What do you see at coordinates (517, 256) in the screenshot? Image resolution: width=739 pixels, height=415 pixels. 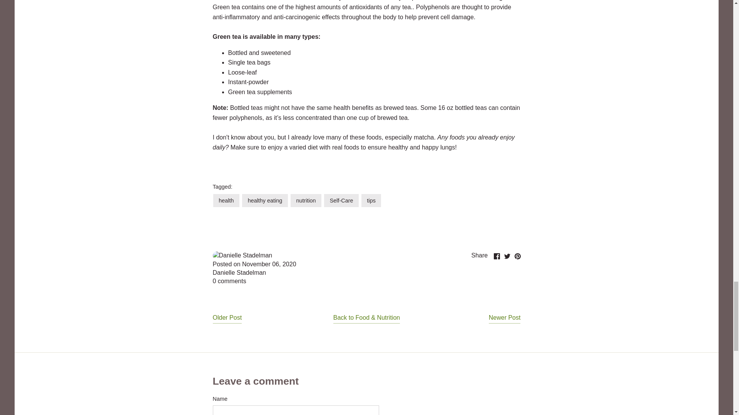 I see `Pinterest` at bounding box center [517, 256].